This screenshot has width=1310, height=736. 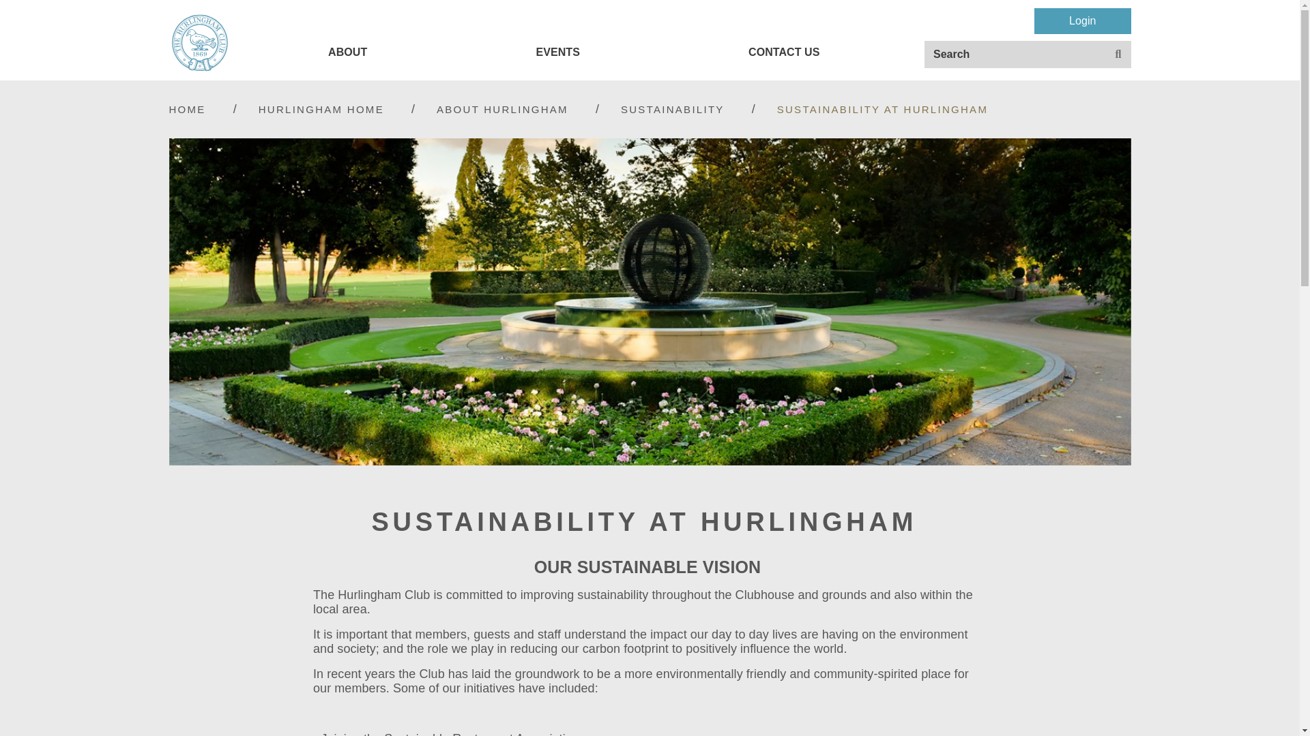 I want to click on ABOUT, so click(x=348, y=52).